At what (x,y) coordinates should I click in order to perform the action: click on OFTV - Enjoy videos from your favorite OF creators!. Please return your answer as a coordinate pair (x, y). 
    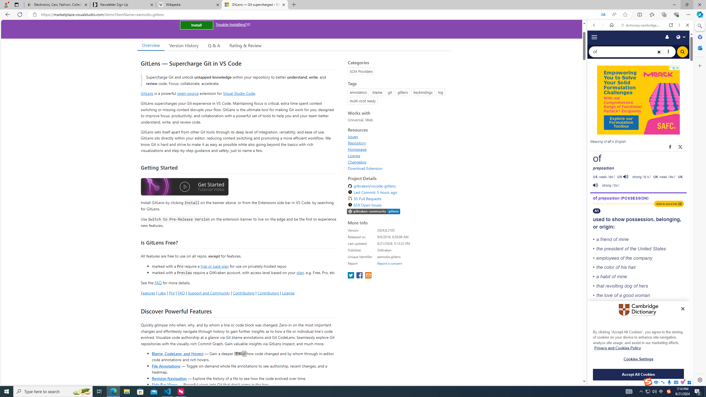
    Looking at the image, I should click on (638, 365).